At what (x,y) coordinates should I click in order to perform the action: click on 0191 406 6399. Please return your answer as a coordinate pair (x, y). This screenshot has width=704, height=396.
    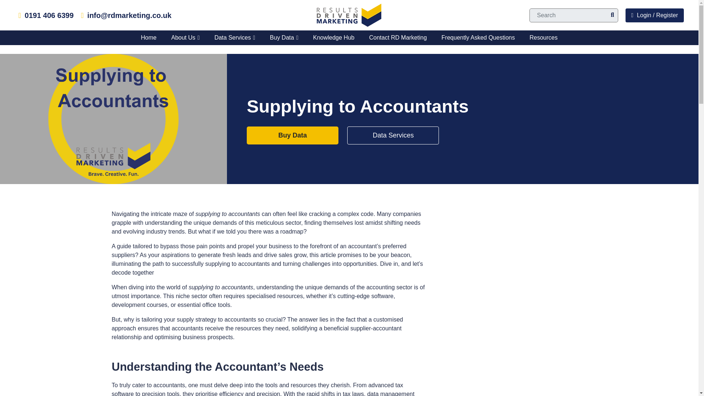
    Looking at the image, I should click on (49, 15).